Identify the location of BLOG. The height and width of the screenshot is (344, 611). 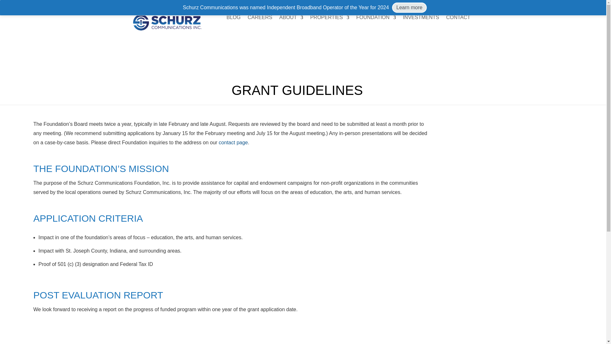
(234, 18).